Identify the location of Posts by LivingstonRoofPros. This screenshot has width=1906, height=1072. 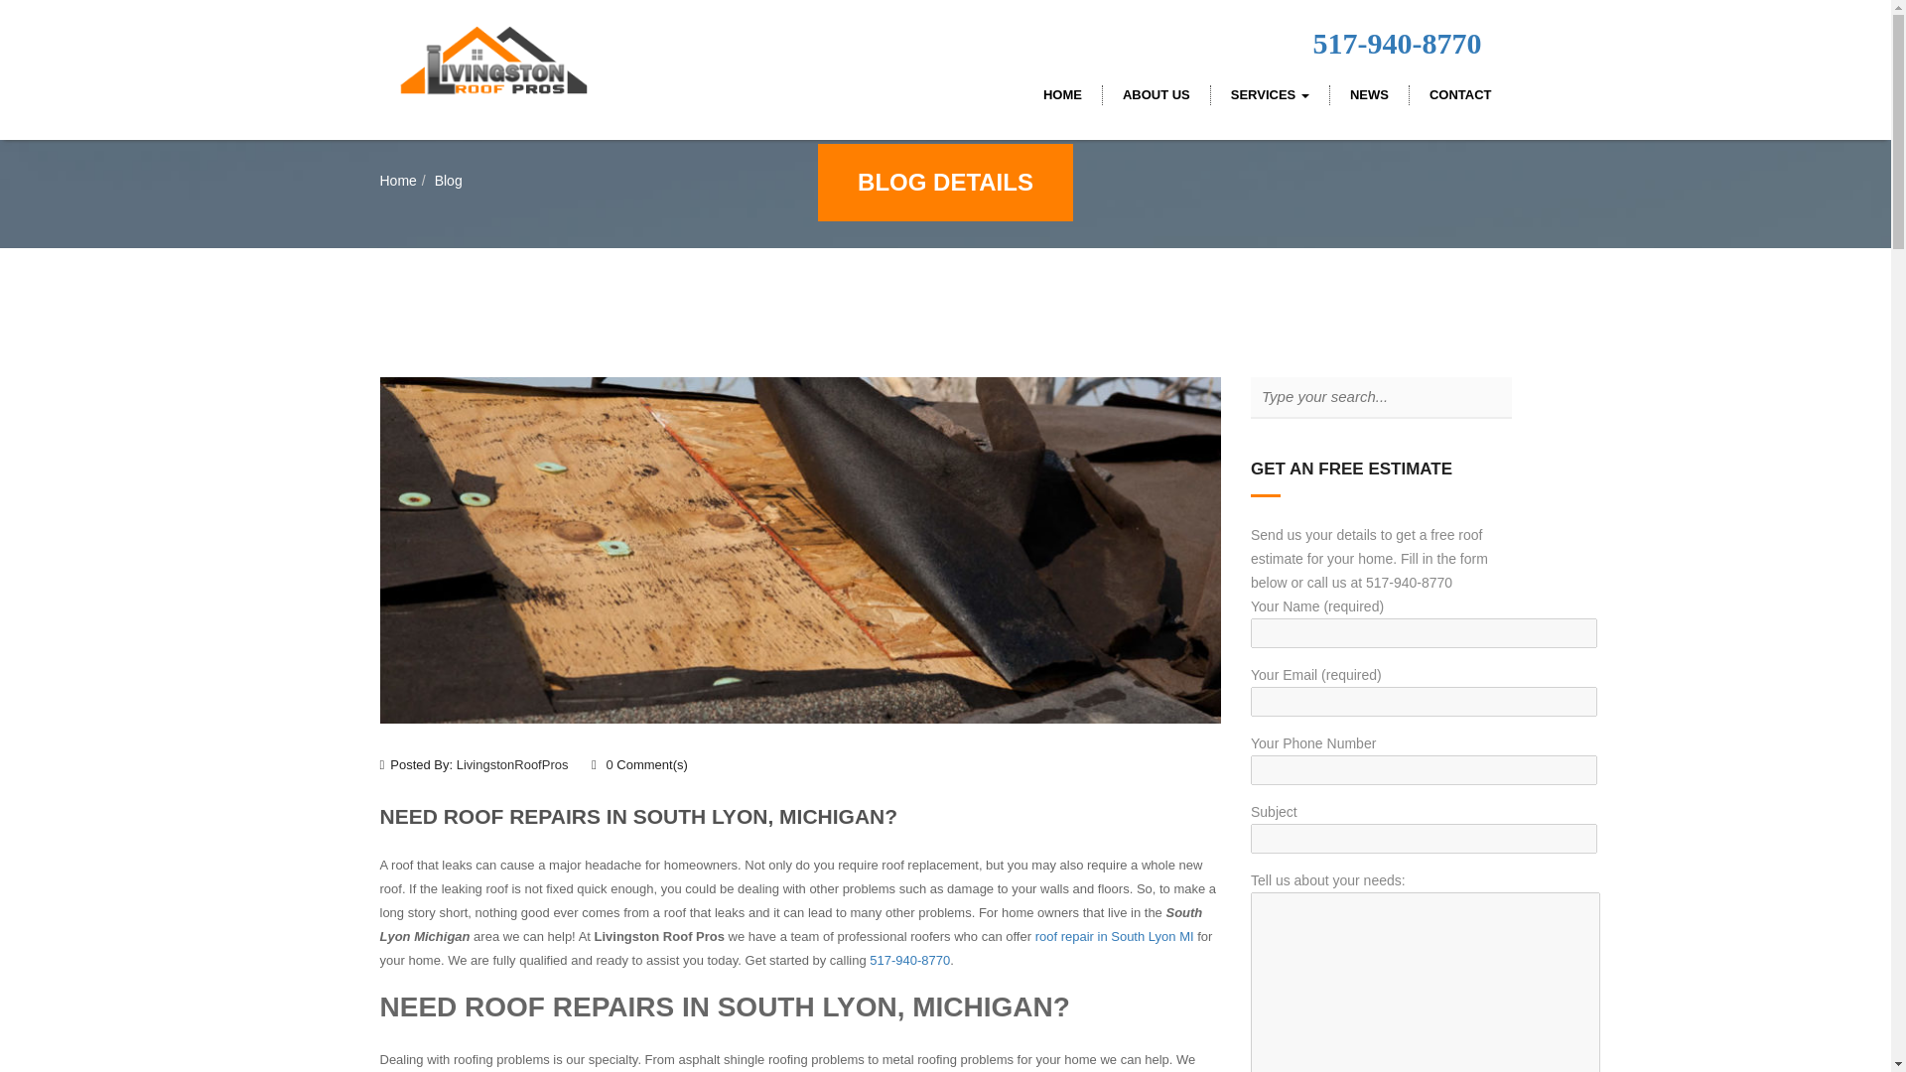
(512, 764).